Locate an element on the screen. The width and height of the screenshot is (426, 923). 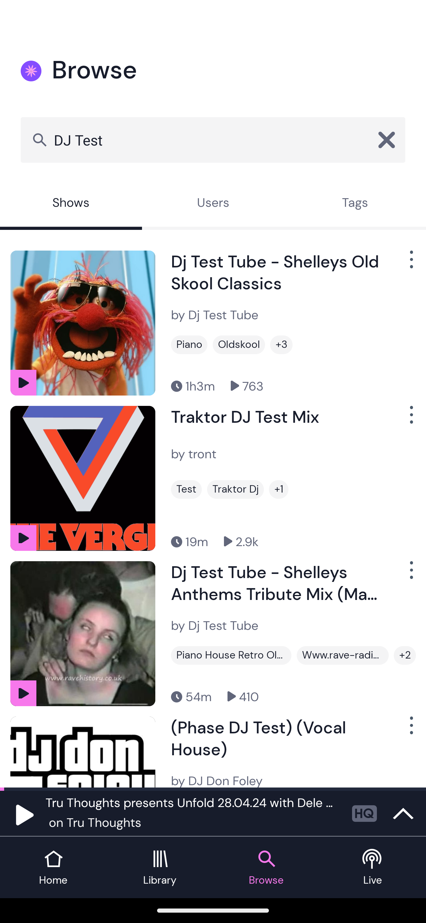
Library tab Library is located at coordinates (160, 867).